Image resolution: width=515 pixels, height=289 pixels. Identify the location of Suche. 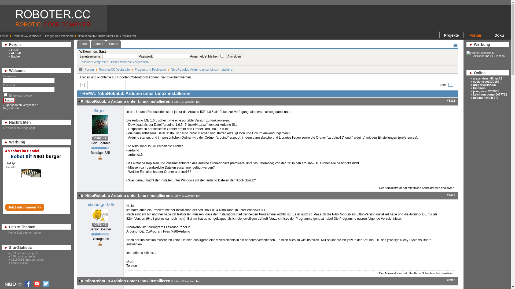
(113, 44).